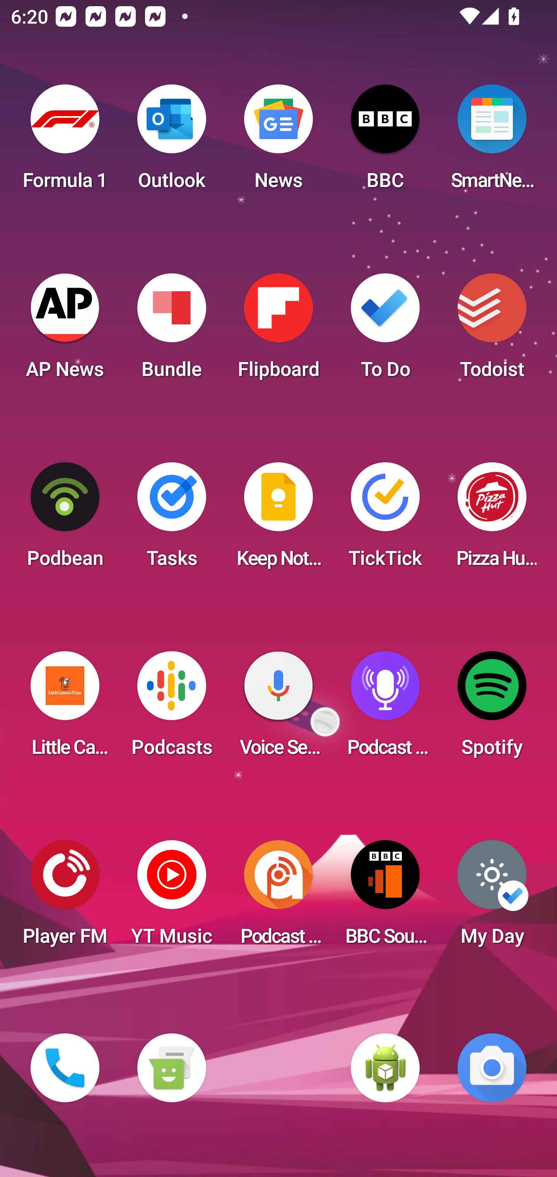 Image resolution: width=557 pixels, height=1177 pixels. Describe the element at coordinates (385, 709) in the screenshot. I see `Podcast Player` at that location.